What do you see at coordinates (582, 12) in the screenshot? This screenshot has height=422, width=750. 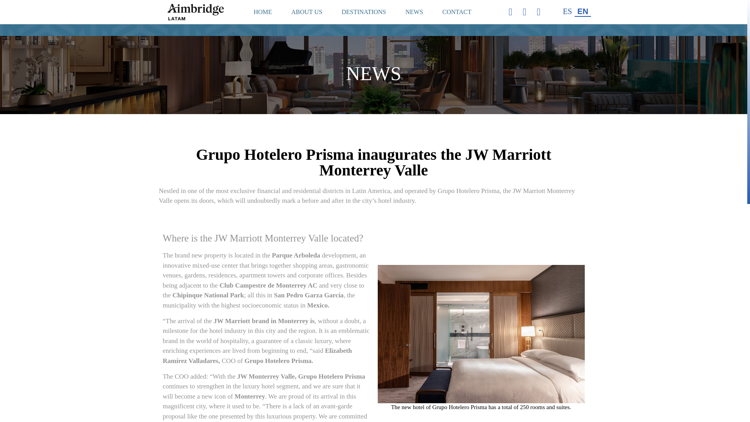 I see `EN` at bounding box center [582, 12].